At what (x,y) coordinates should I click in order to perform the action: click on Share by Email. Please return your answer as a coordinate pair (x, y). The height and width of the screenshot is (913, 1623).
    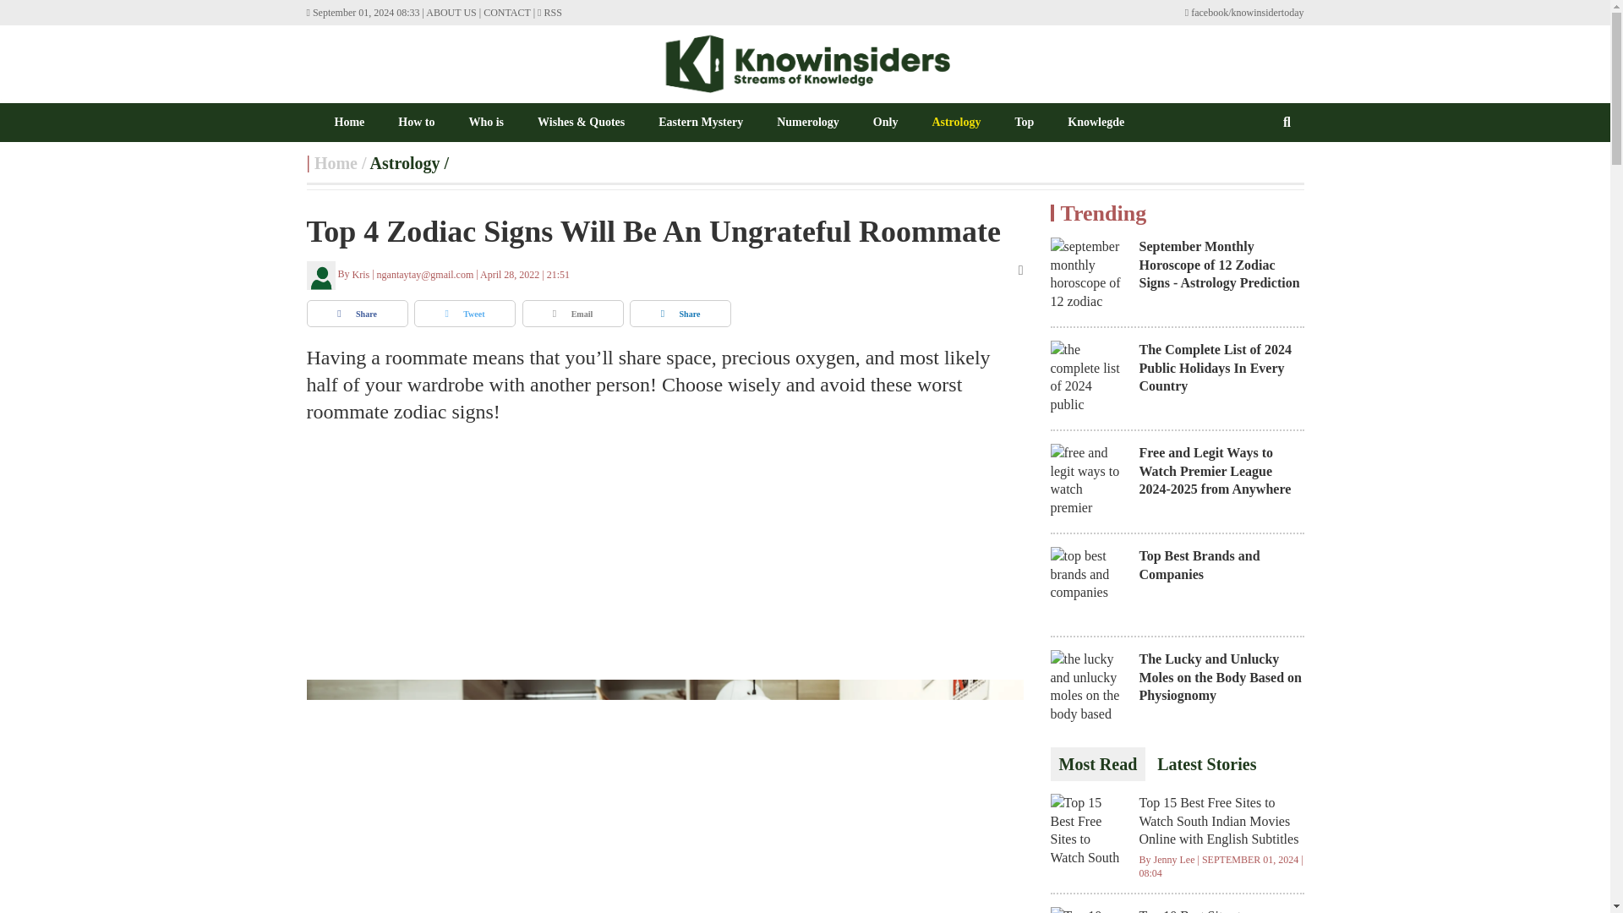
    Looking at the image, I should click on (573, 313).